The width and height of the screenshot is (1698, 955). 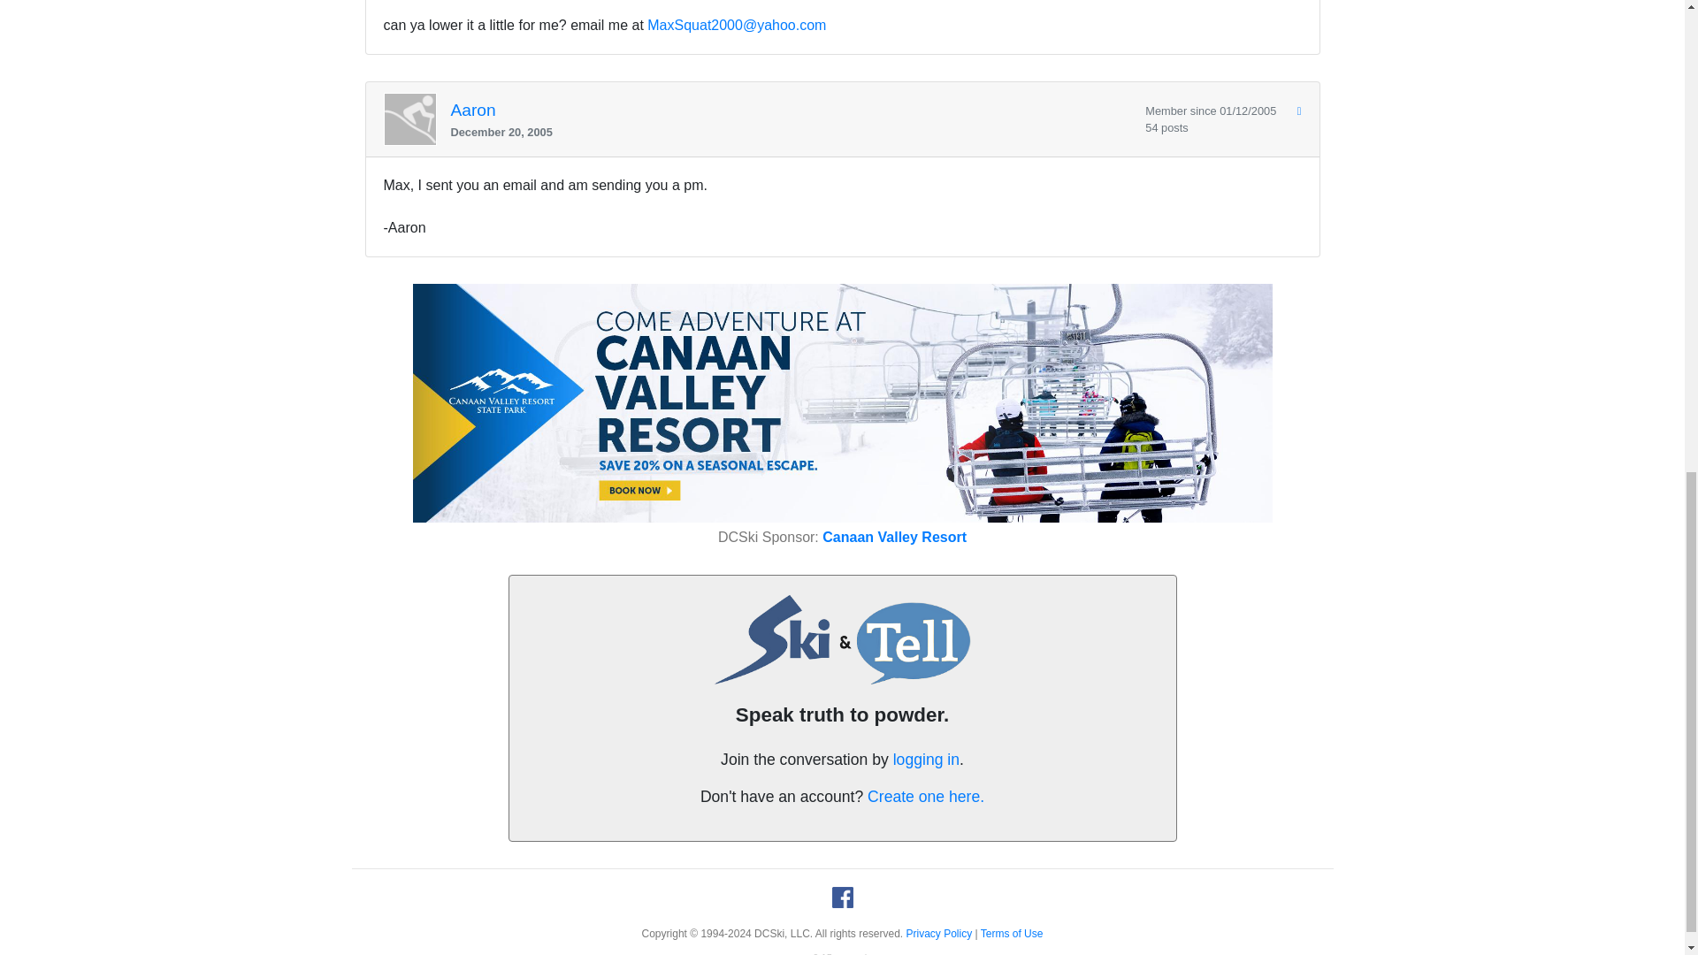 What do you see at coordinates (926, 797) in the screenshot?
I see `Create one here.` at bounding box center [926, 797].